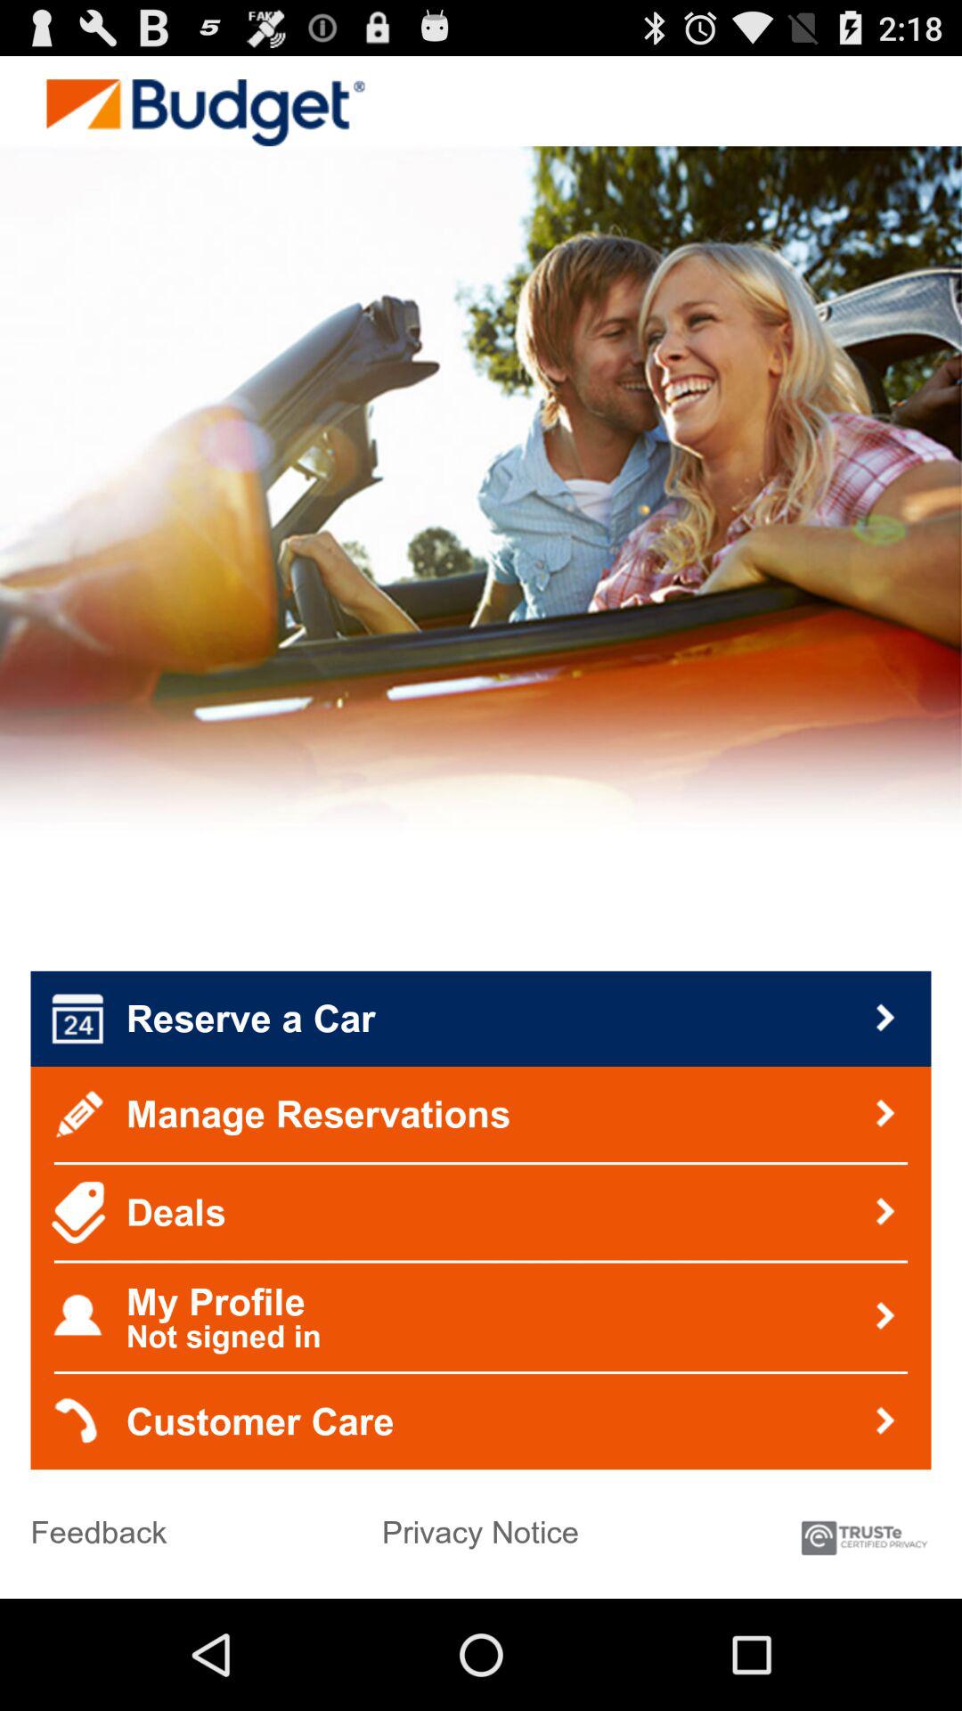 The height and width of the screenshot is (1711, 962). What do you see at coordinates (481, 1212) in the screenshot?
I see `flip until deals icon` at bounding box center [481, 1212].